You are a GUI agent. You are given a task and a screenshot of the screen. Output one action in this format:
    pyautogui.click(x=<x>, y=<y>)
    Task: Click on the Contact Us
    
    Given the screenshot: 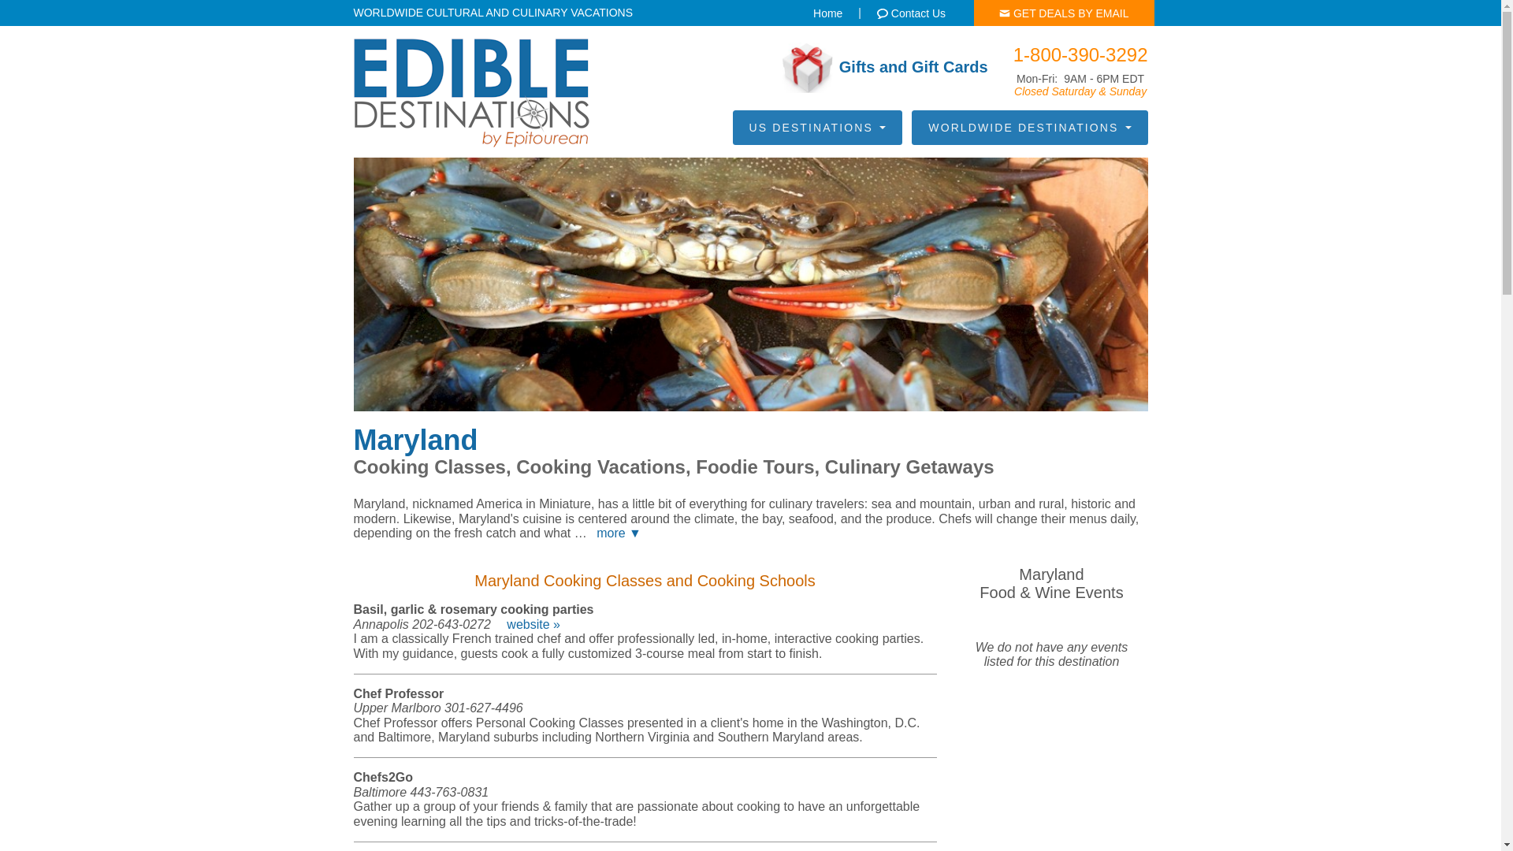 What is the action you would take?
    pyautogui.click(x=911, y=13)
    